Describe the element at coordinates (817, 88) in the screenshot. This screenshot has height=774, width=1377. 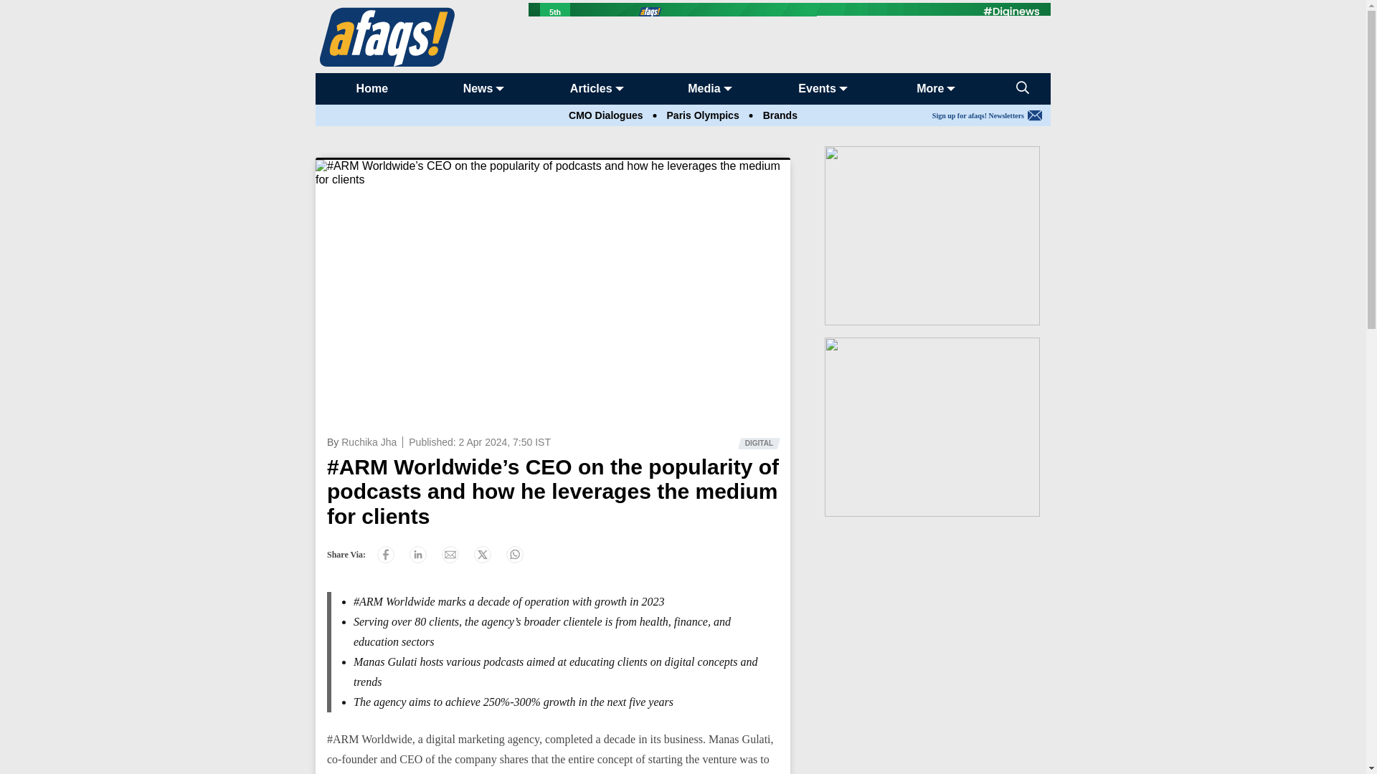
I see `Events` at that location.